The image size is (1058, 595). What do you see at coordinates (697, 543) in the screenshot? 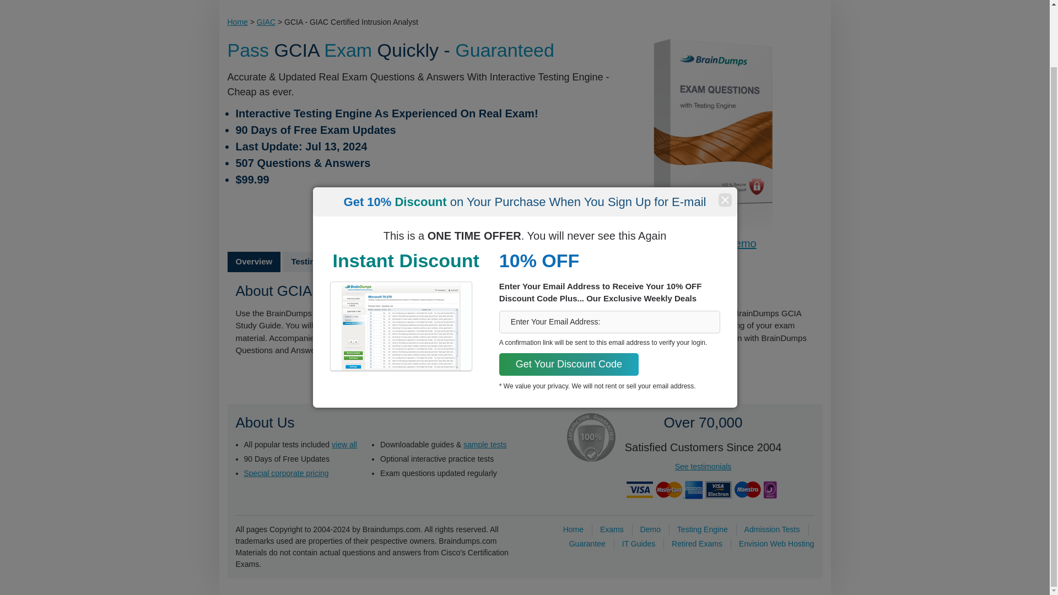
I see `Retired Exams` at bounding box center [697, 543].